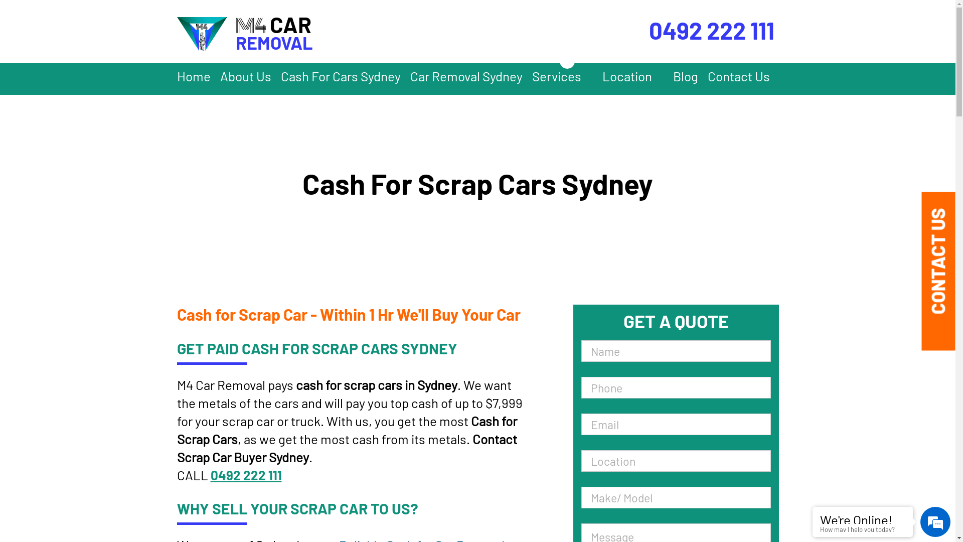 The width and height of the screenshot is (963, 542). Describe the element at coordinates (246, 475) in the screenshot. I see `0492 222 111` at that location.